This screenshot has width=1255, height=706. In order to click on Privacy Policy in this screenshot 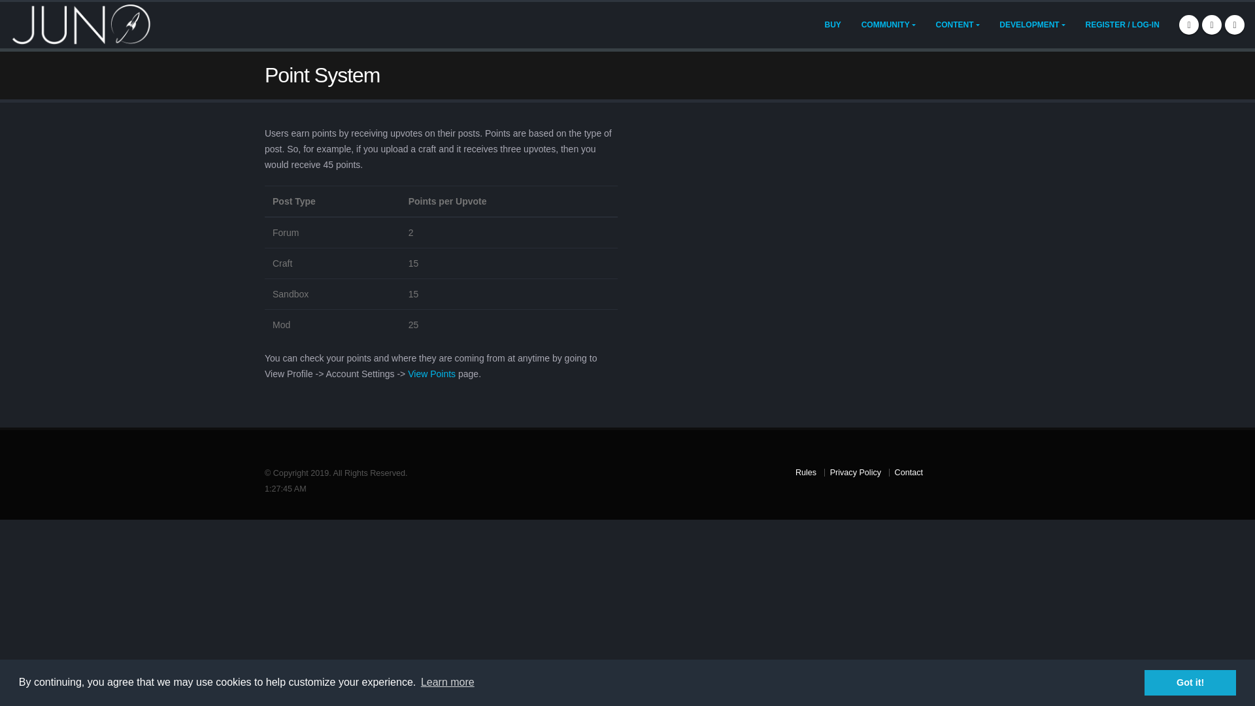, I will do `click(855, 473)`.